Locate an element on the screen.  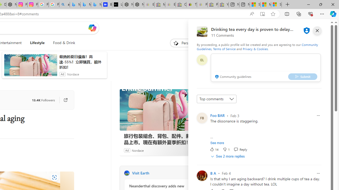
Notifications is located at coordinates (311, 28).